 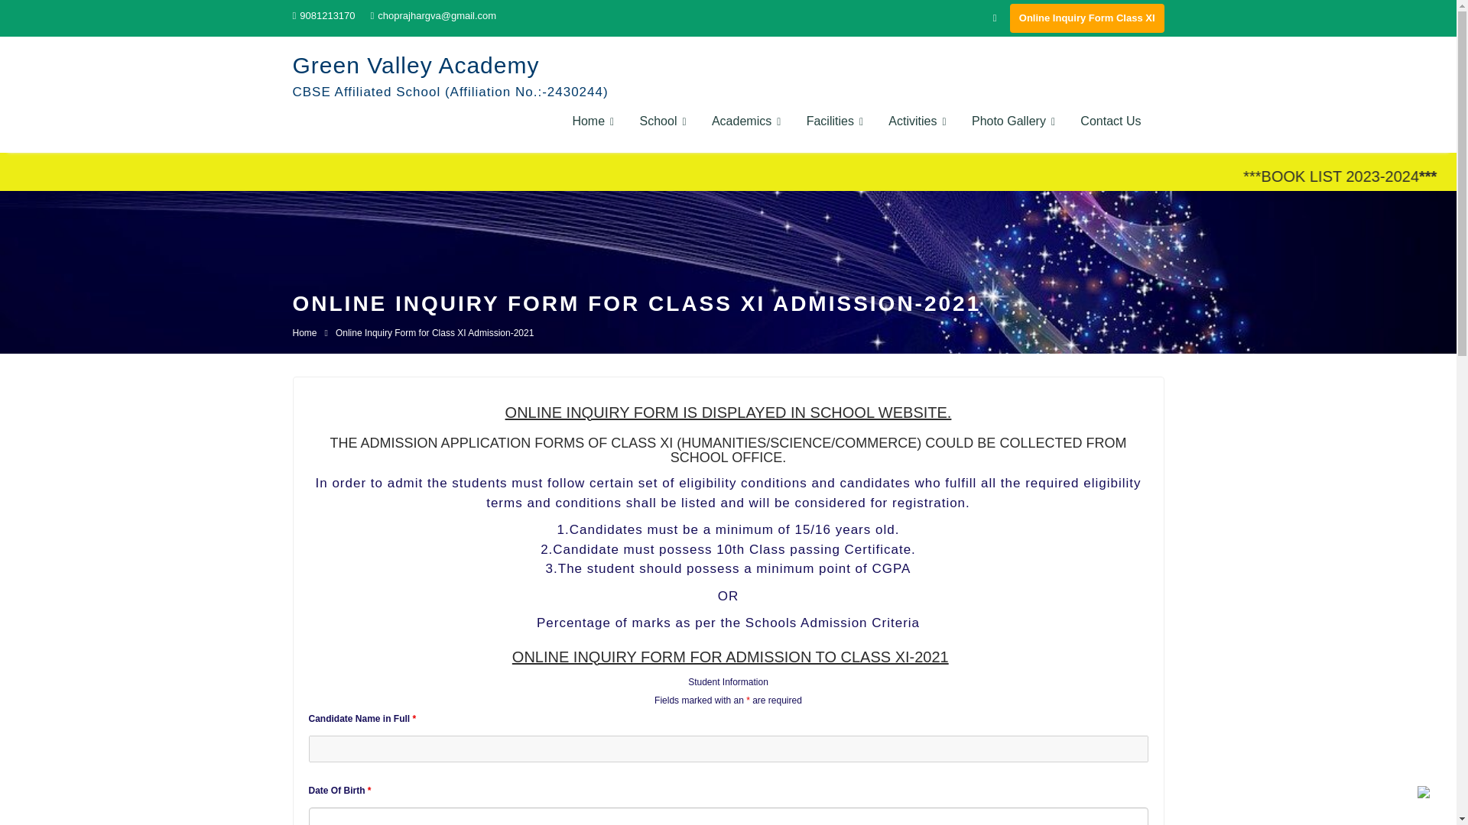 What do you see at coordinates (1086, 18) in the screenshot?
I see `Online Inquiry Form Class XI` at bounding box center [1086, 18].